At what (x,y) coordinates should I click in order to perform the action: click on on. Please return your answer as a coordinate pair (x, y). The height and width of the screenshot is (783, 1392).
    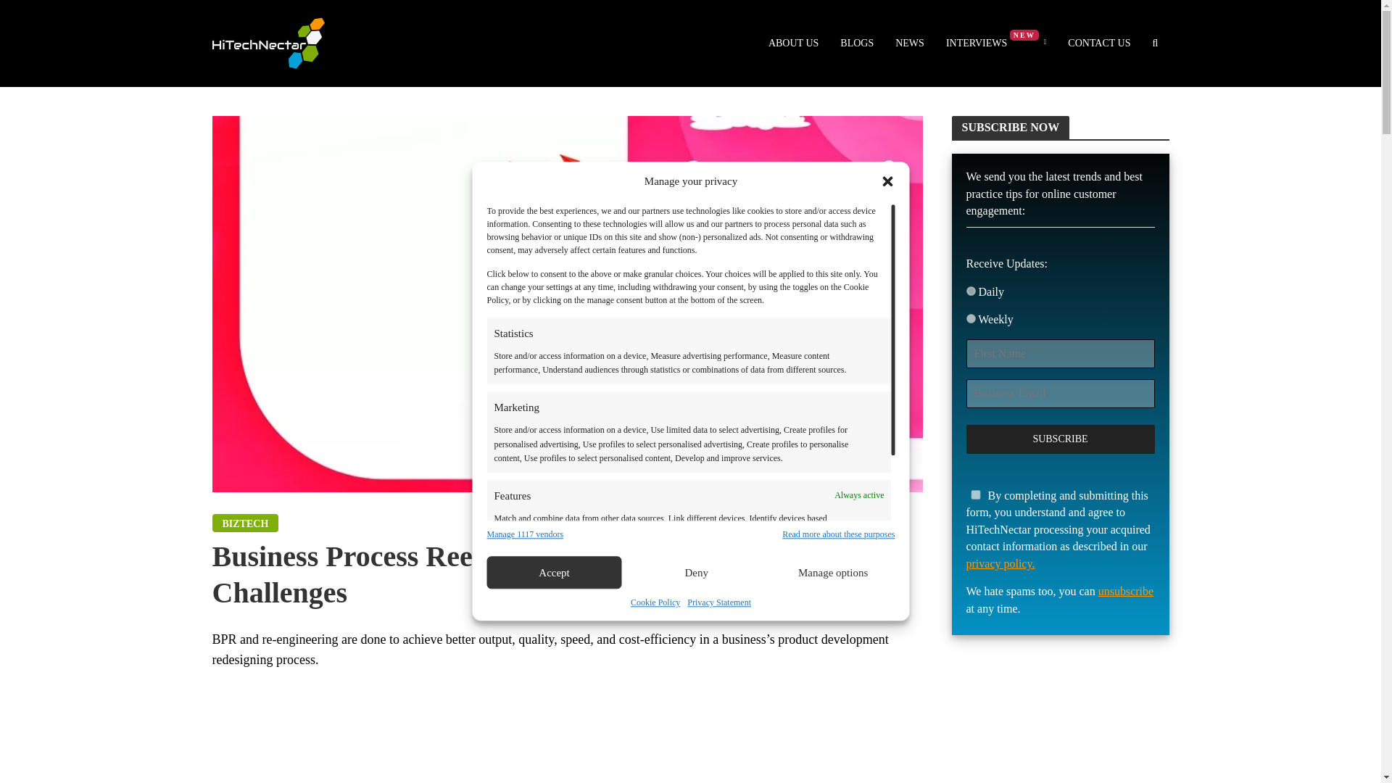
    Looking at the image, I should click on (974, 494).